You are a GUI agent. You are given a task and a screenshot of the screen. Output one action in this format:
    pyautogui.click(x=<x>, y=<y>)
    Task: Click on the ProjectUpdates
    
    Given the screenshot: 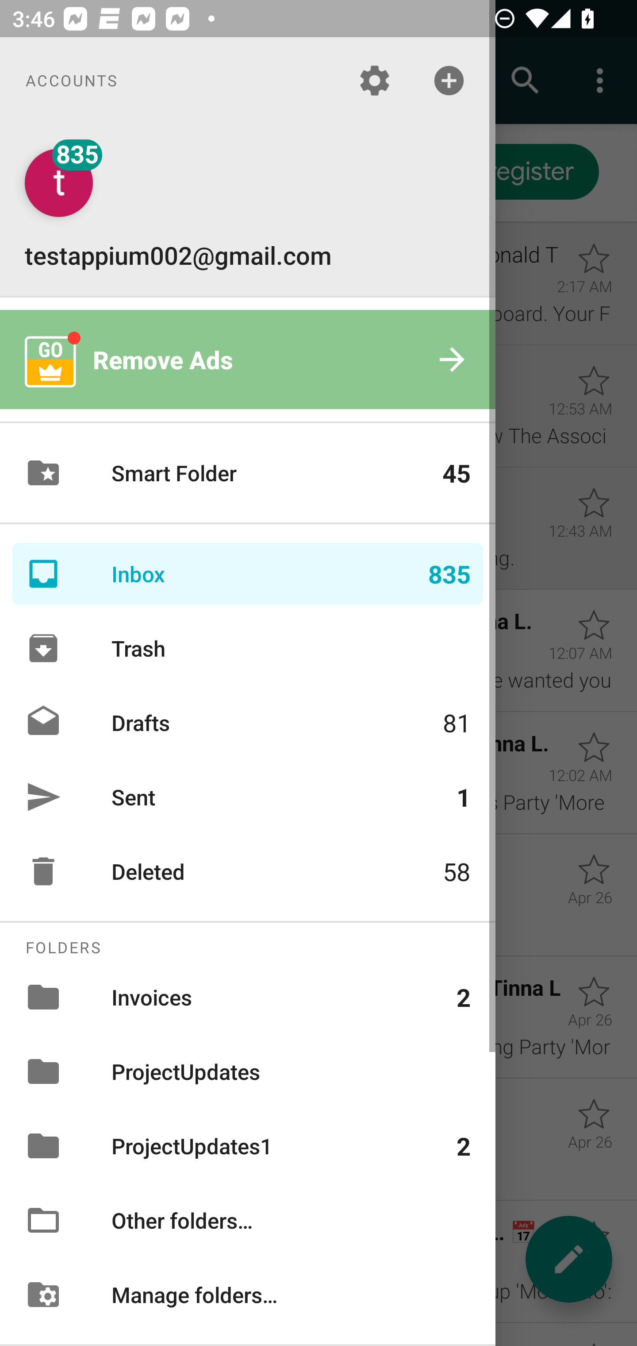 What is the action you would take?
    pyautogui.click(x=248, y=1071)
    